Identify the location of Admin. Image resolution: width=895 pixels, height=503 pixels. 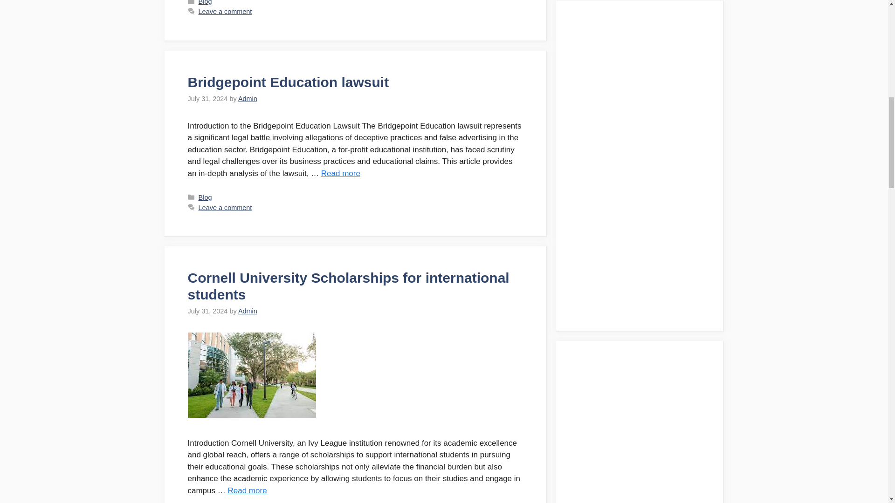
(248, 311).